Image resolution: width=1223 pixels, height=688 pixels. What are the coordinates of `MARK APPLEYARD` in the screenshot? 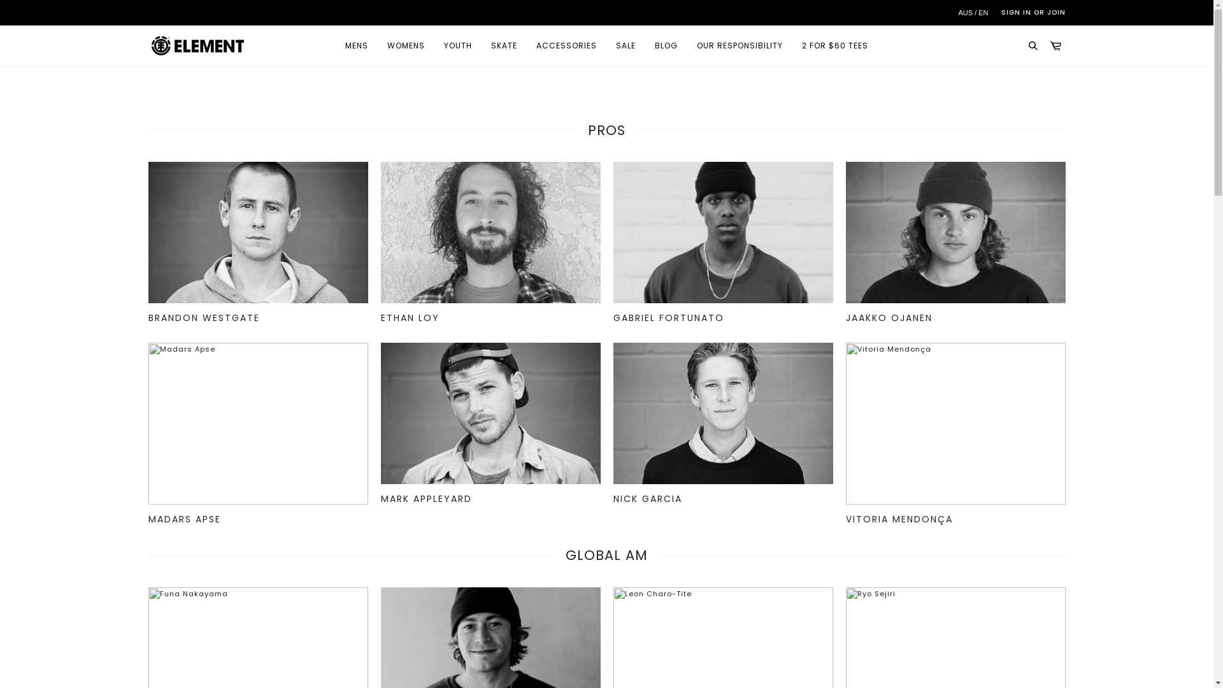 It's located at (427, 494).